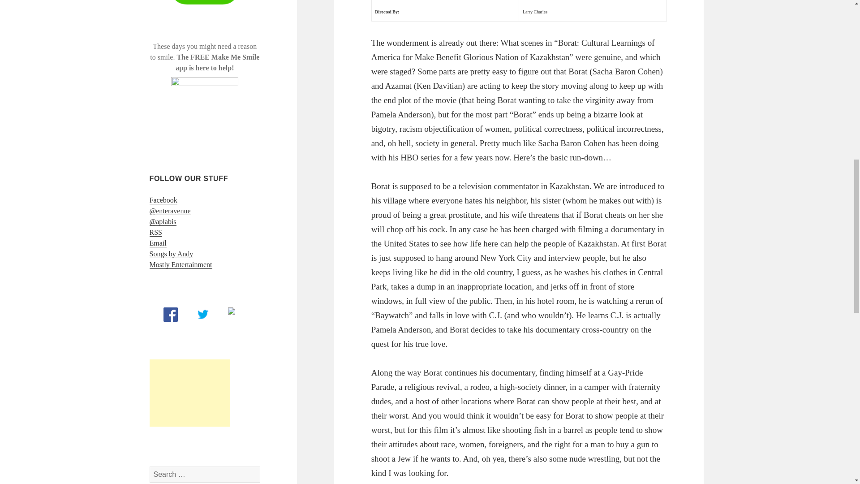 This screenshot has height=484, width=860. Describe the element at coordinates (181, 265) in the screenshot. I see `Mostly Entertainment` at that location.